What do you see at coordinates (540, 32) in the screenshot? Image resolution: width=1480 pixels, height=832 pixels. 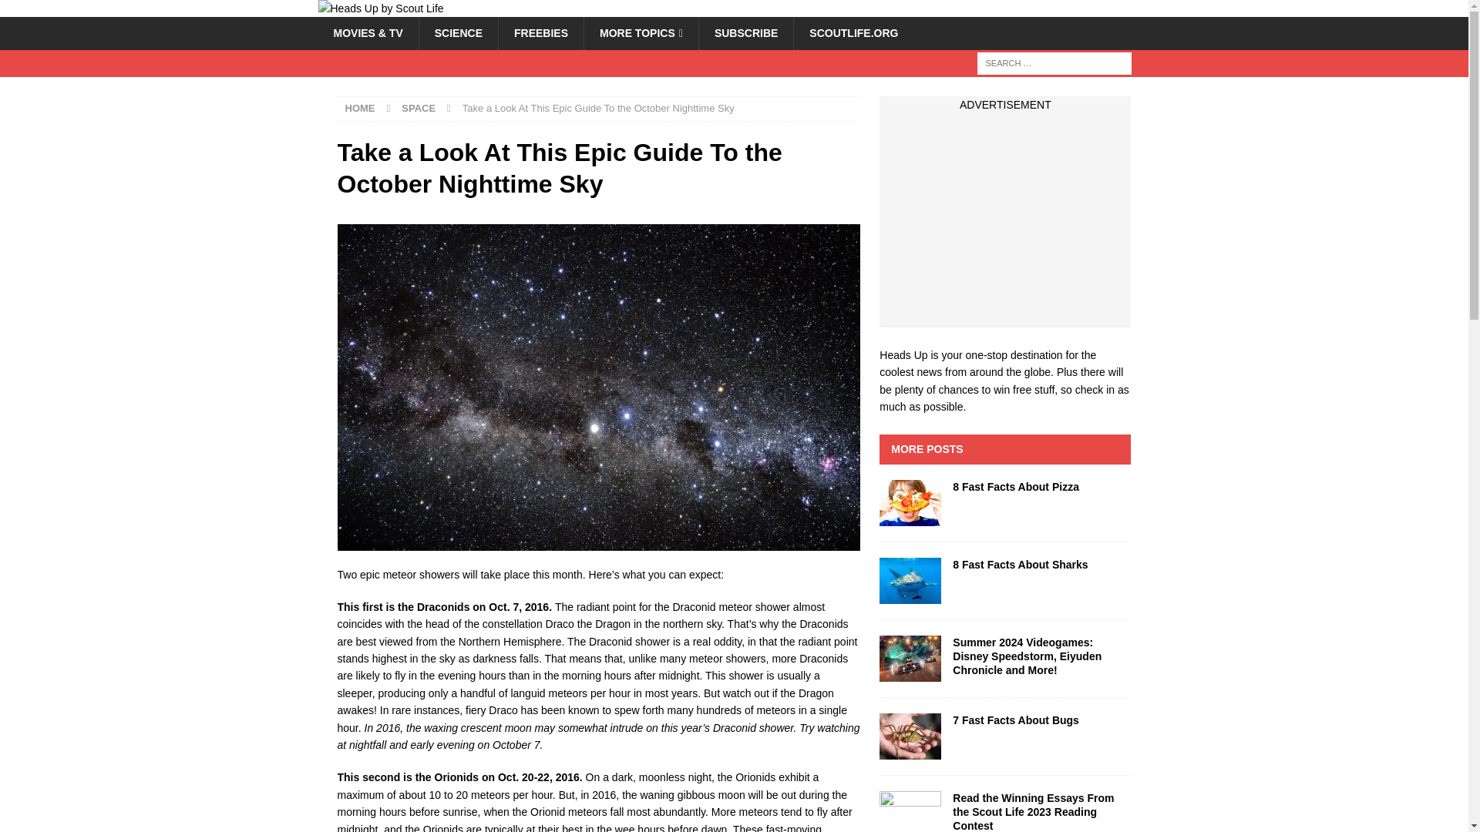 I see `FREEBIES` at bounding box center [540, 32].